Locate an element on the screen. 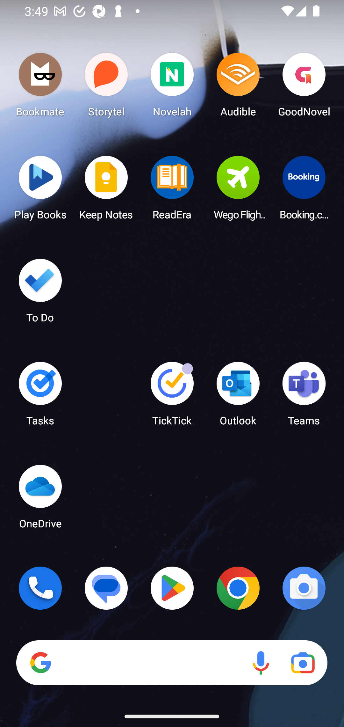  Voice search is located at coordinates (261, 663).